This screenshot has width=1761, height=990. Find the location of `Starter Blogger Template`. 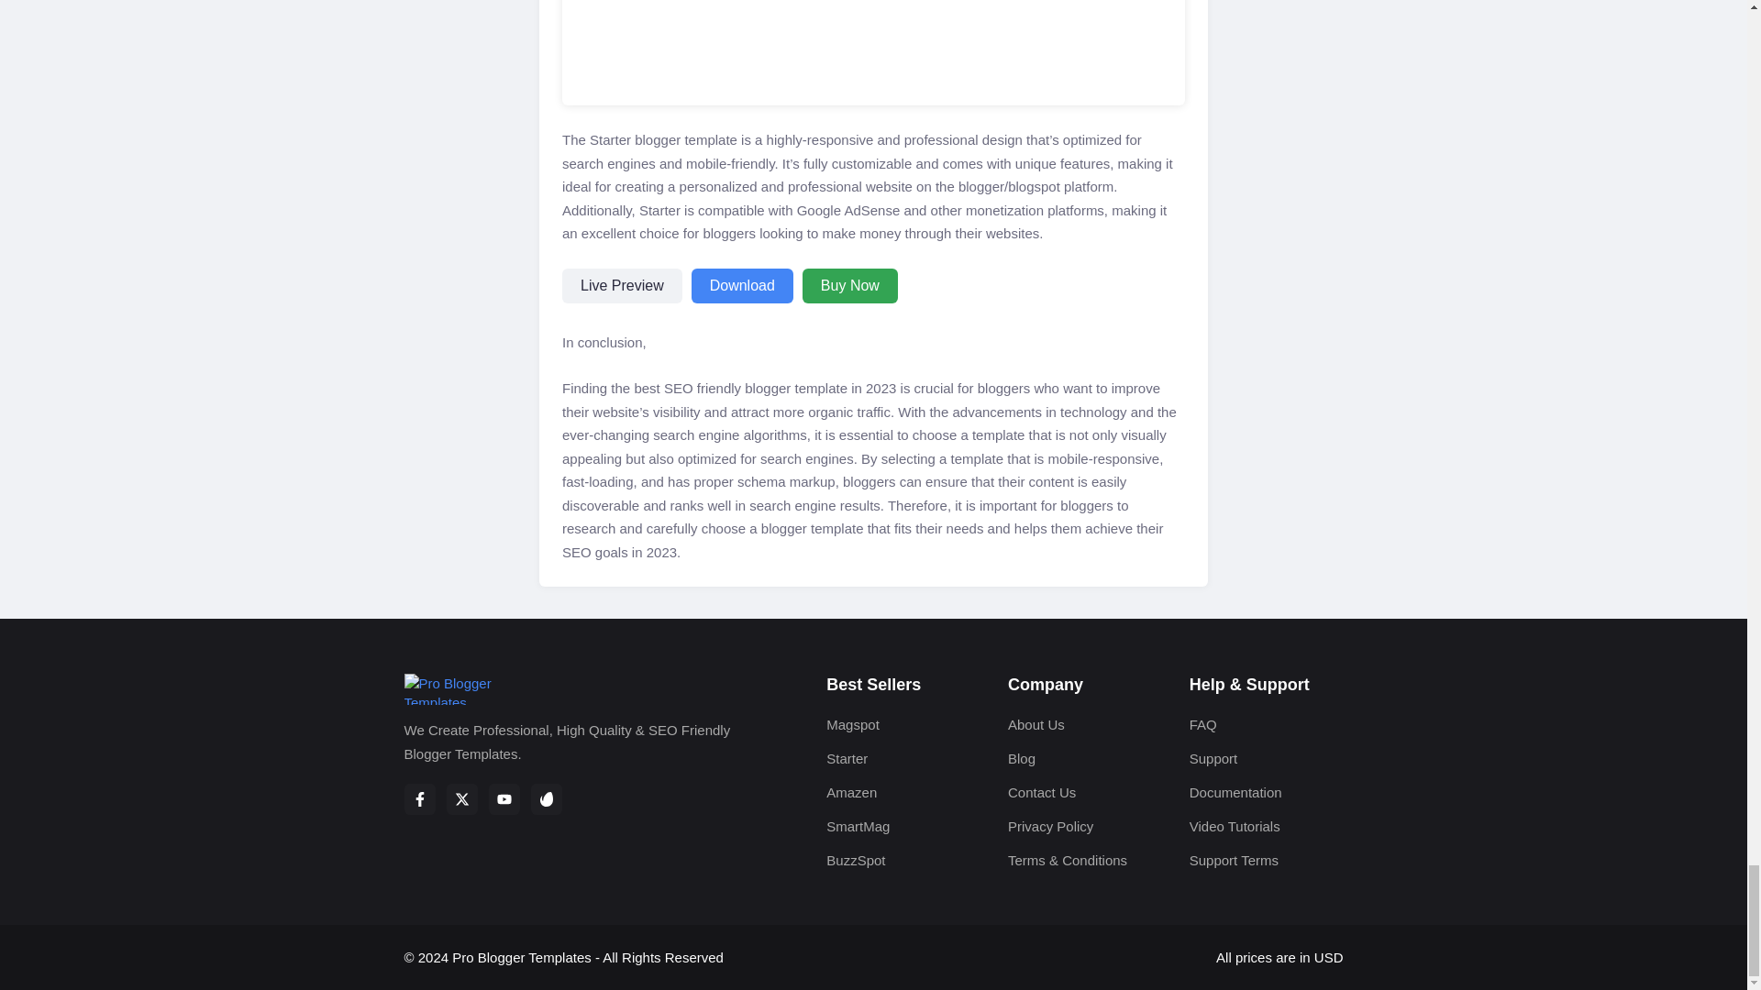

Starter Blogger Template is located at coordinates (873, 52).